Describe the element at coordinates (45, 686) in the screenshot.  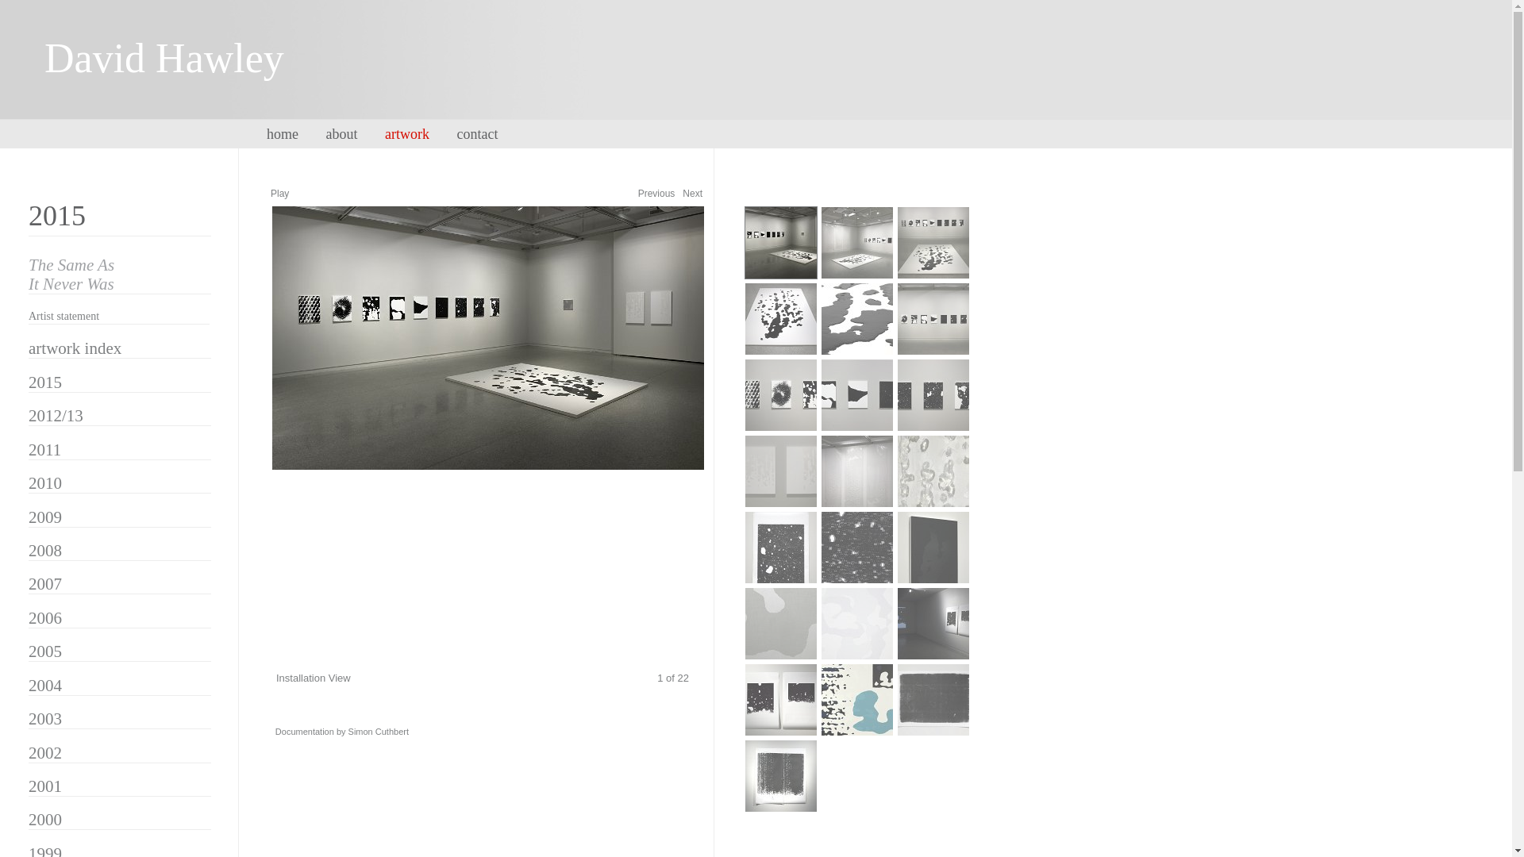
I see `2004` at that location.